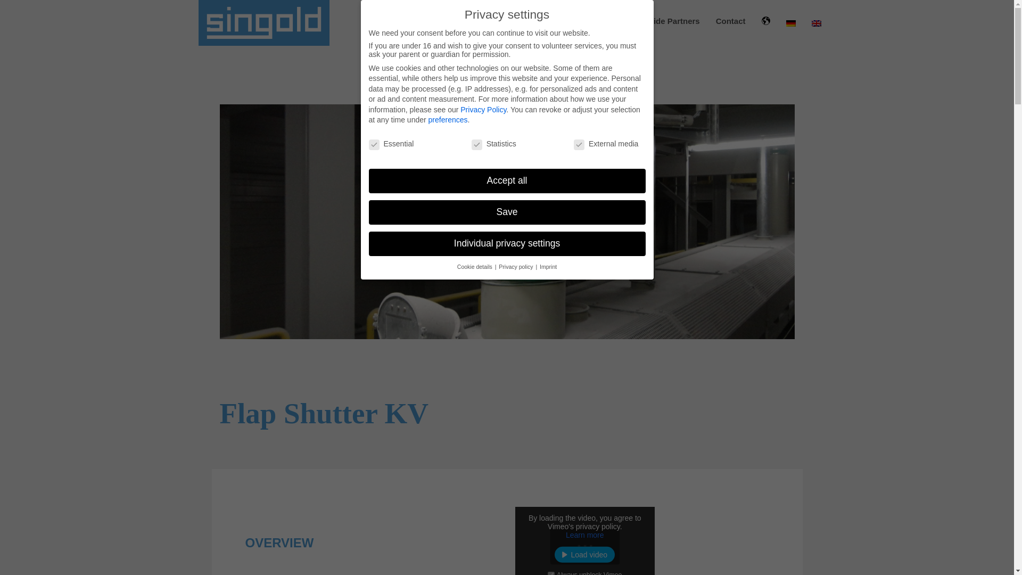  I want to click on Company, so click(479, 21).